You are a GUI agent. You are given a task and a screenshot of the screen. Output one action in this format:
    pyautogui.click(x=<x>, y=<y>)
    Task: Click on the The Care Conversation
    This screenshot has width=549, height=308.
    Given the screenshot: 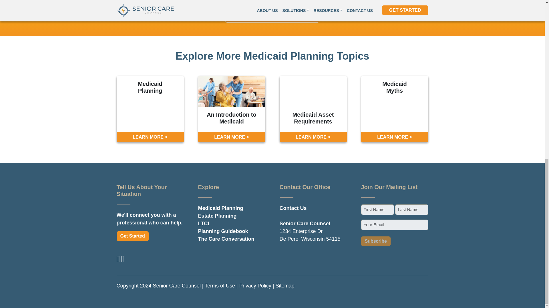 What is the action you would take?
    pyautogui.click(x=226, y=239)
    